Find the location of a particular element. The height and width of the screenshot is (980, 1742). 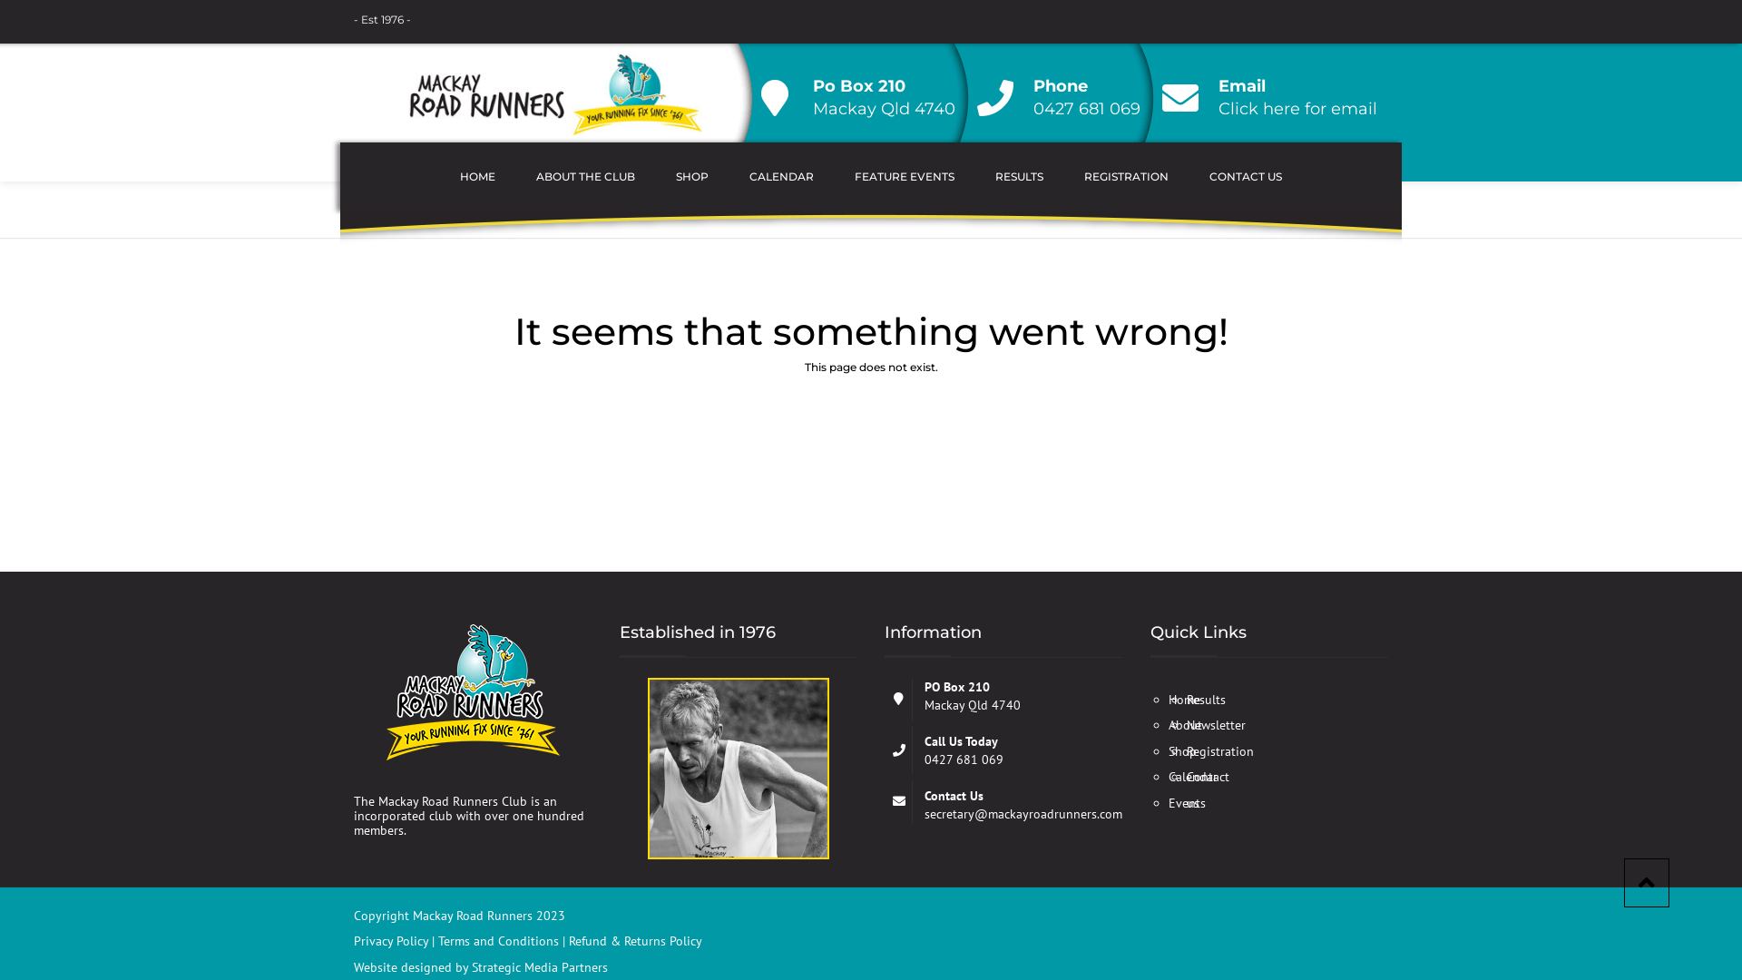

Calendar is located at coordinates (1193, 777).